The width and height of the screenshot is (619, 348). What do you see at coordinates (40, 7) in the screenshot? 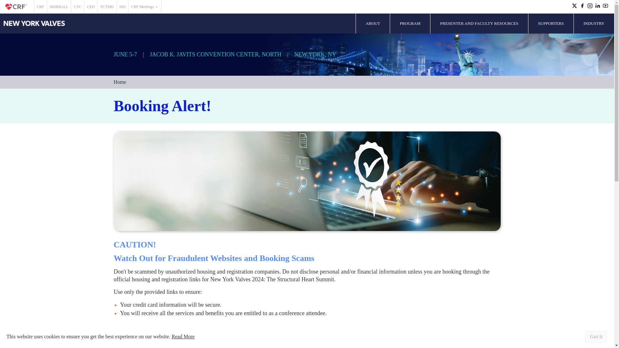
I see `CRF` at bounding box center [40, 7].